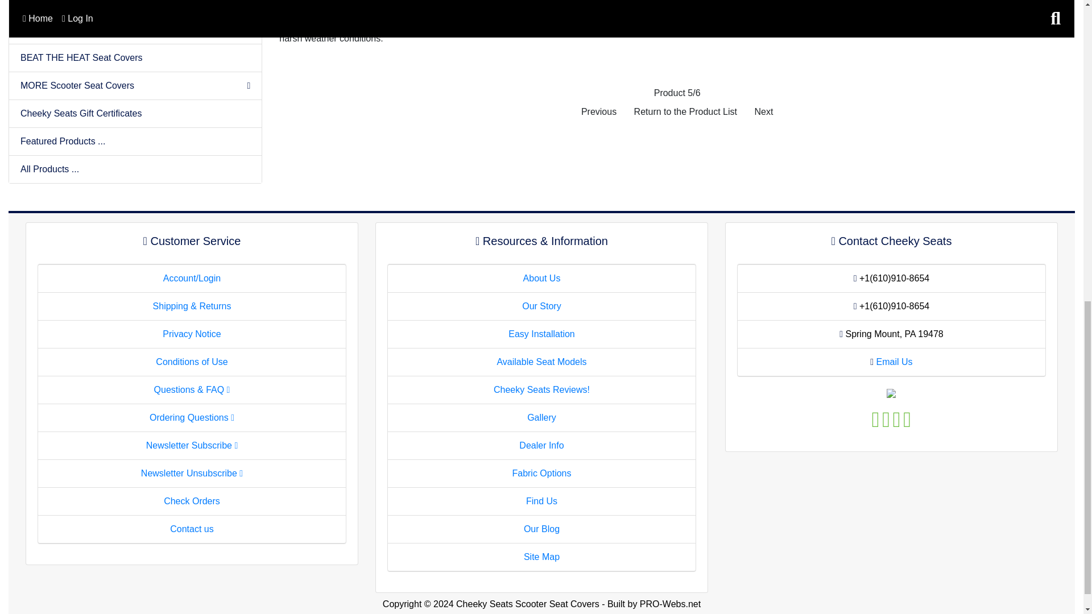 The height and width of the screenshot is (614, 1092). What do you see at coordinates (541, 390) in the screenshot?
I see `Cheeky Seats Reviews!` at bounding box center [541, 390].